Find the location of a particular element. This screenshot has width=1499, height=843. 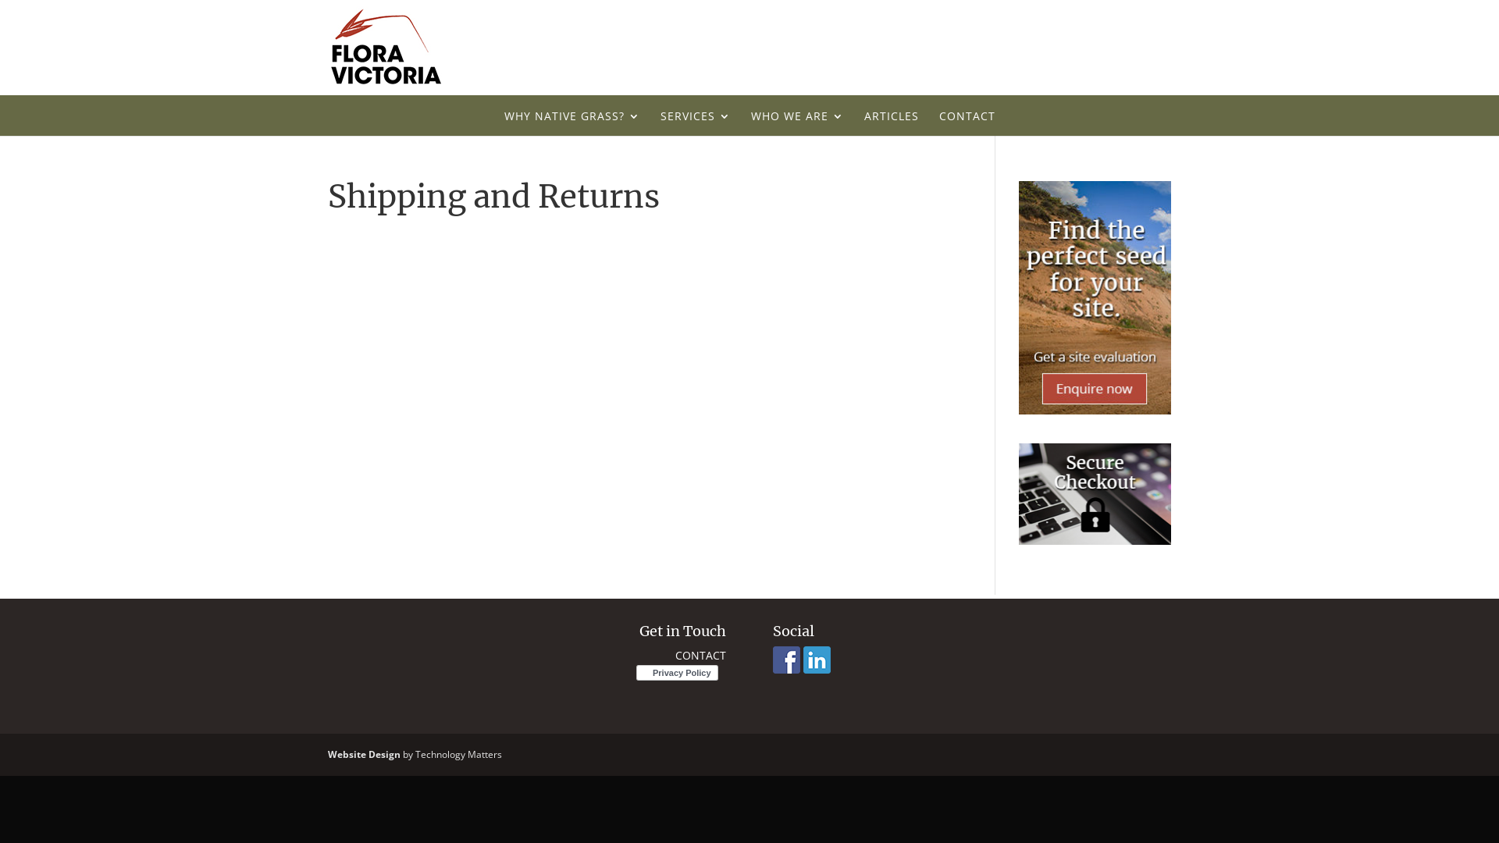

WHY NATIVE GRASS? is located at coordinates (572, 123).